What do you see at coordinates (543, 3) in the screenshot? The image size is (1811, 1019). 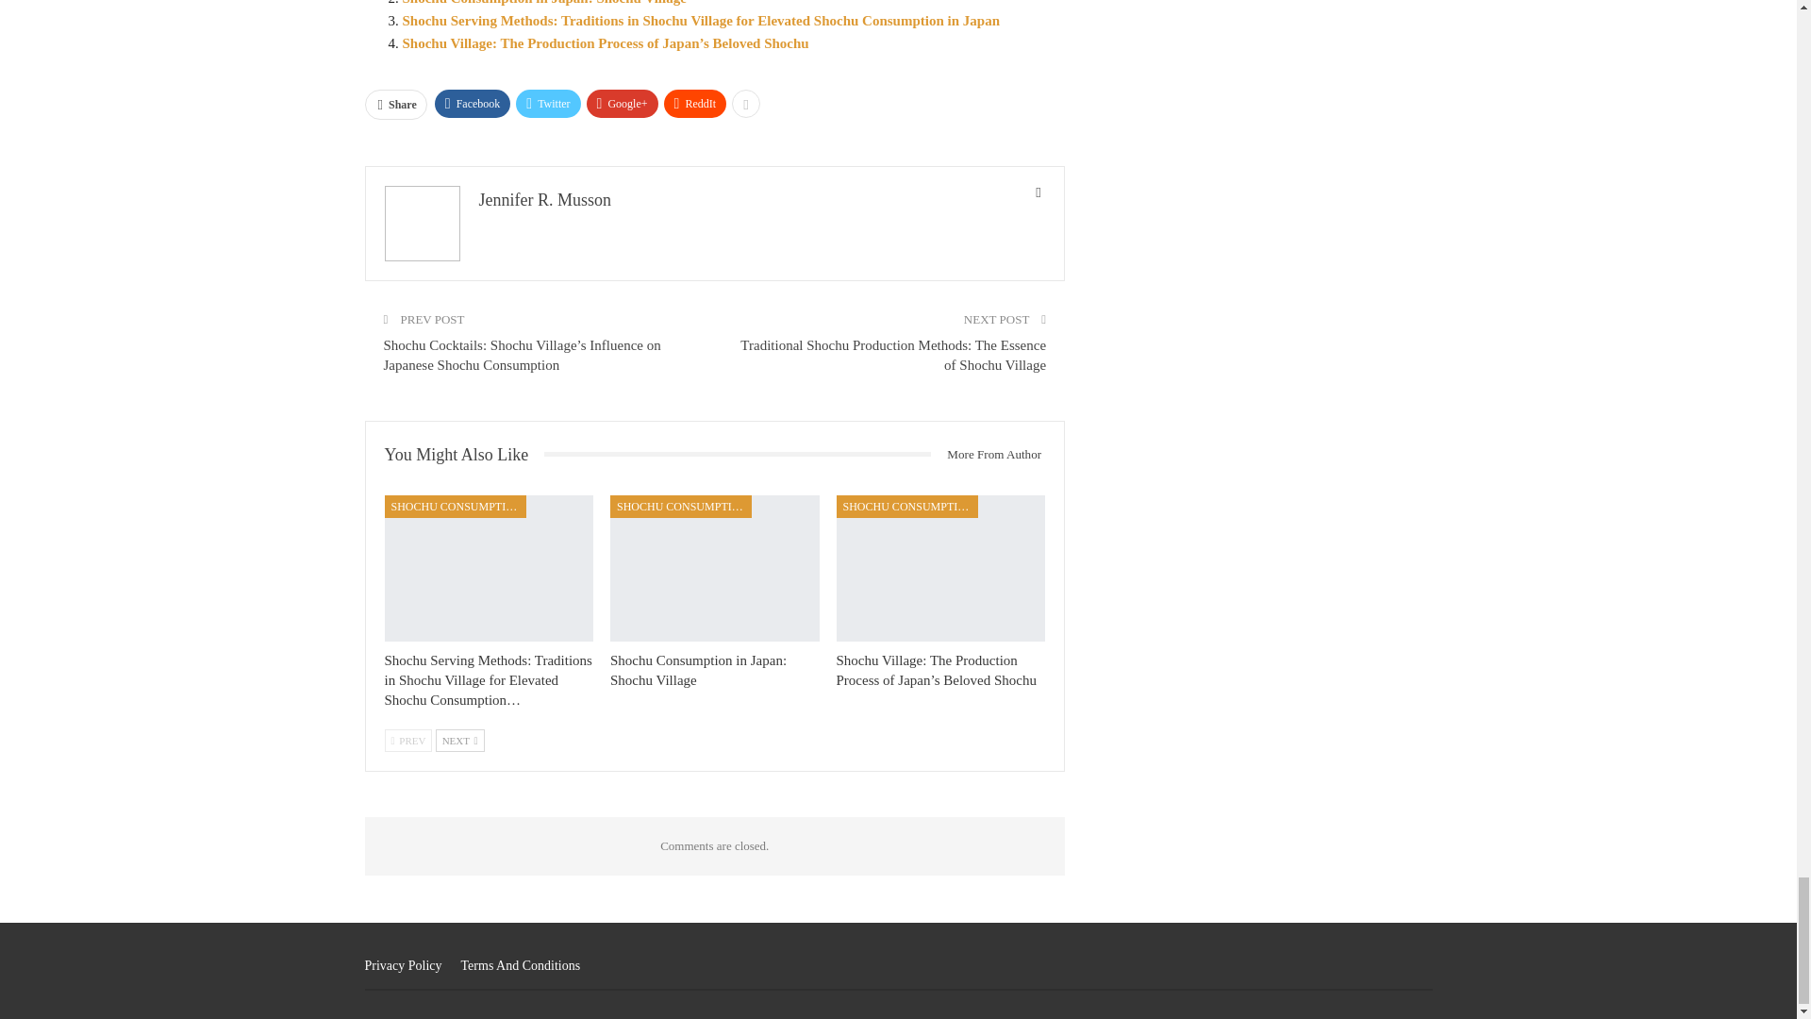 I see `Shochu Consumption in Japan: Shochu Village` at bounding box center [543, 3].